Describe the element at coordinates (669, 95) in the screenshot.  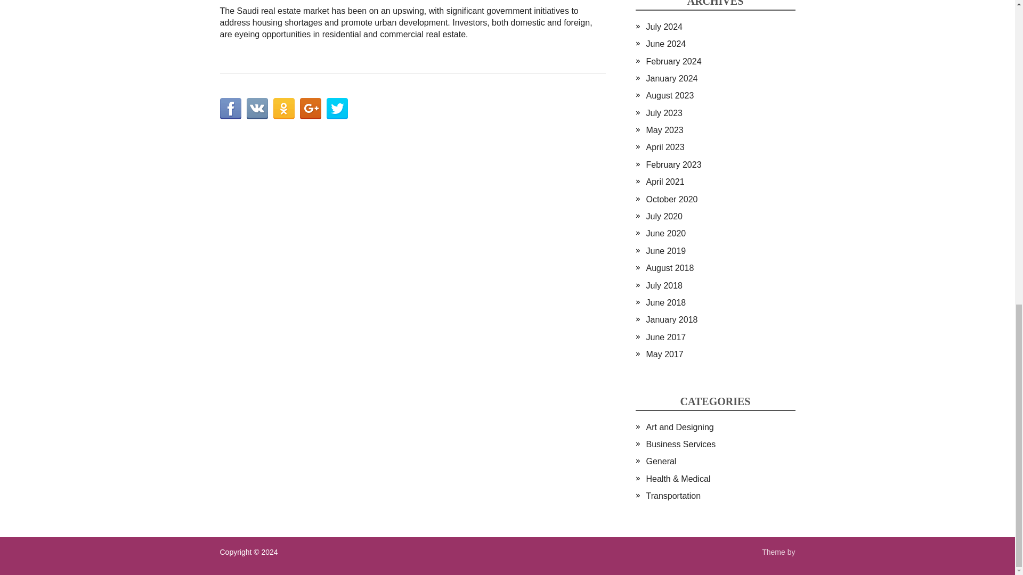
I see `August 2023` at that location.